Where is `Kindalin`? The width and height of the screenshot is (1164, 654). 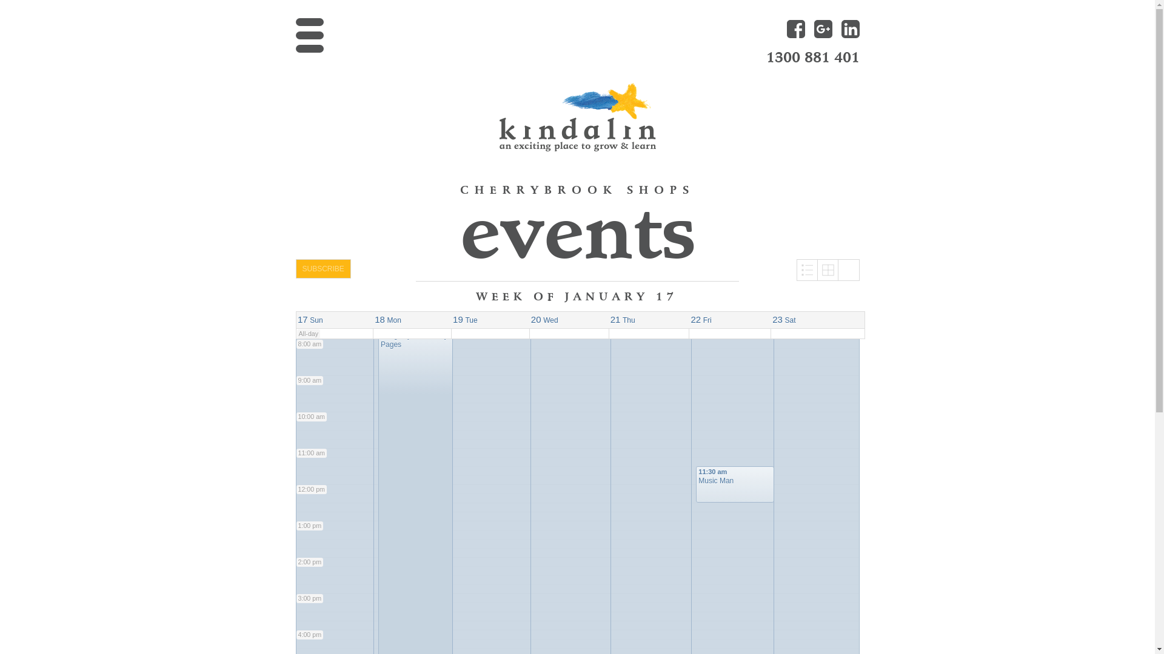
Kindalin is located at coordinates (577, 116).